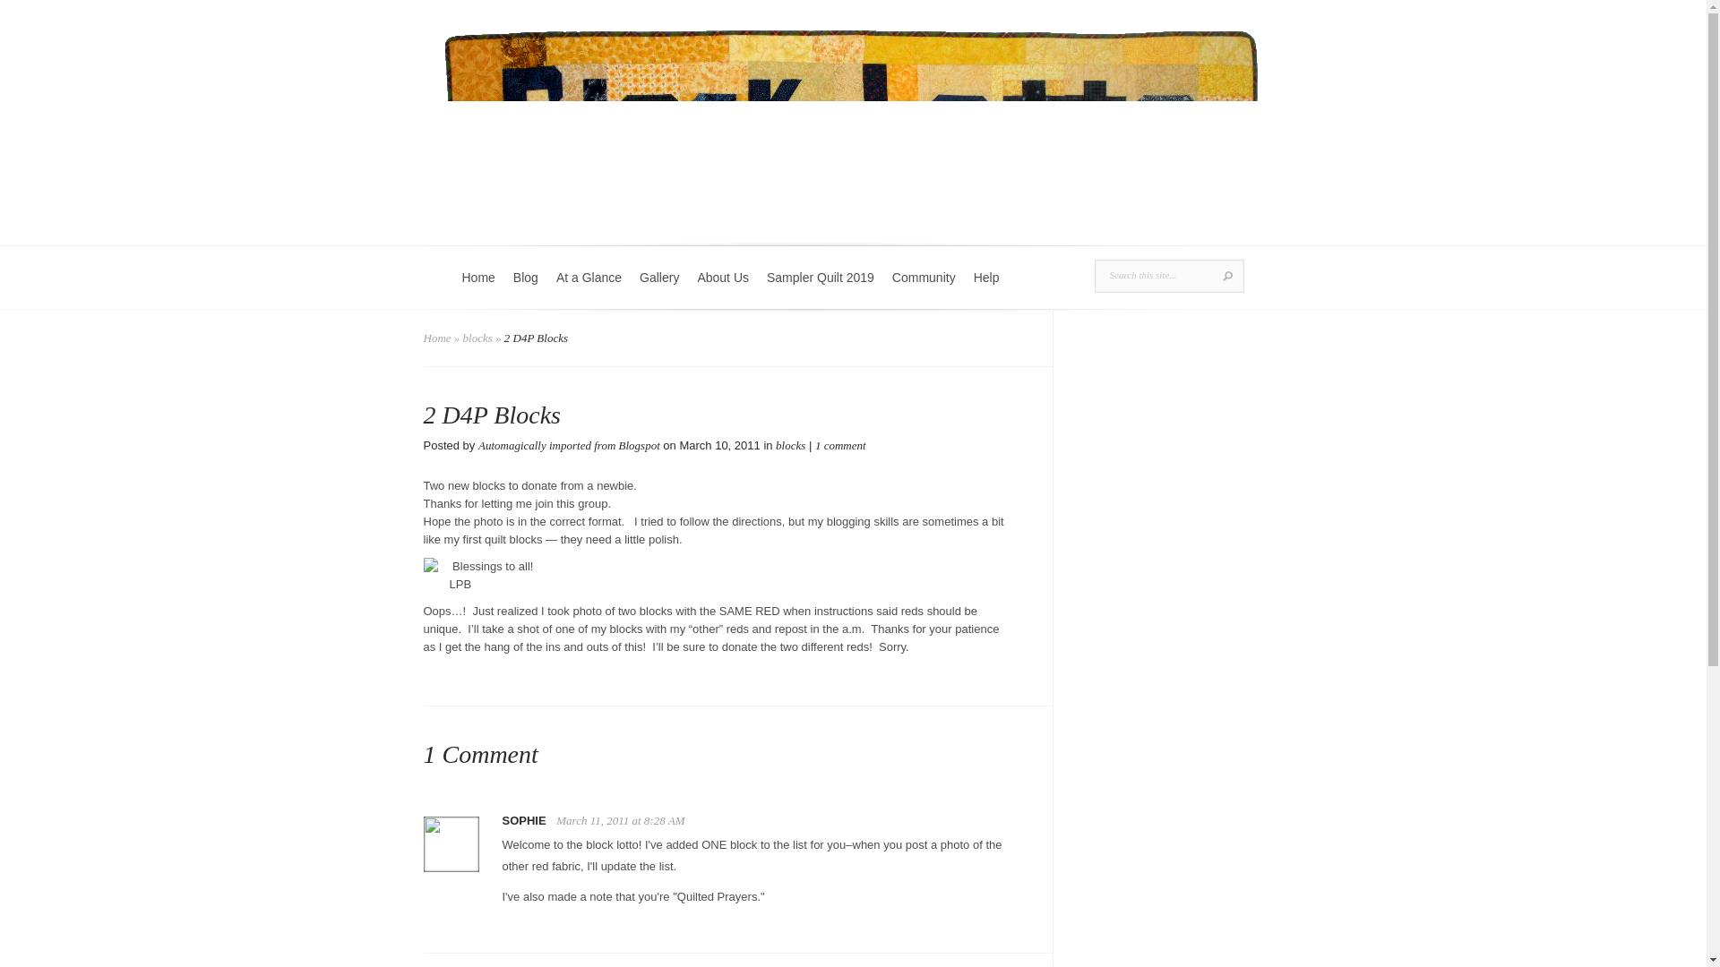  What do you see at coordinates (821, 288) in the screenshot?
I see `Sampler Quilt 2019` at bounding box center [821, 288].